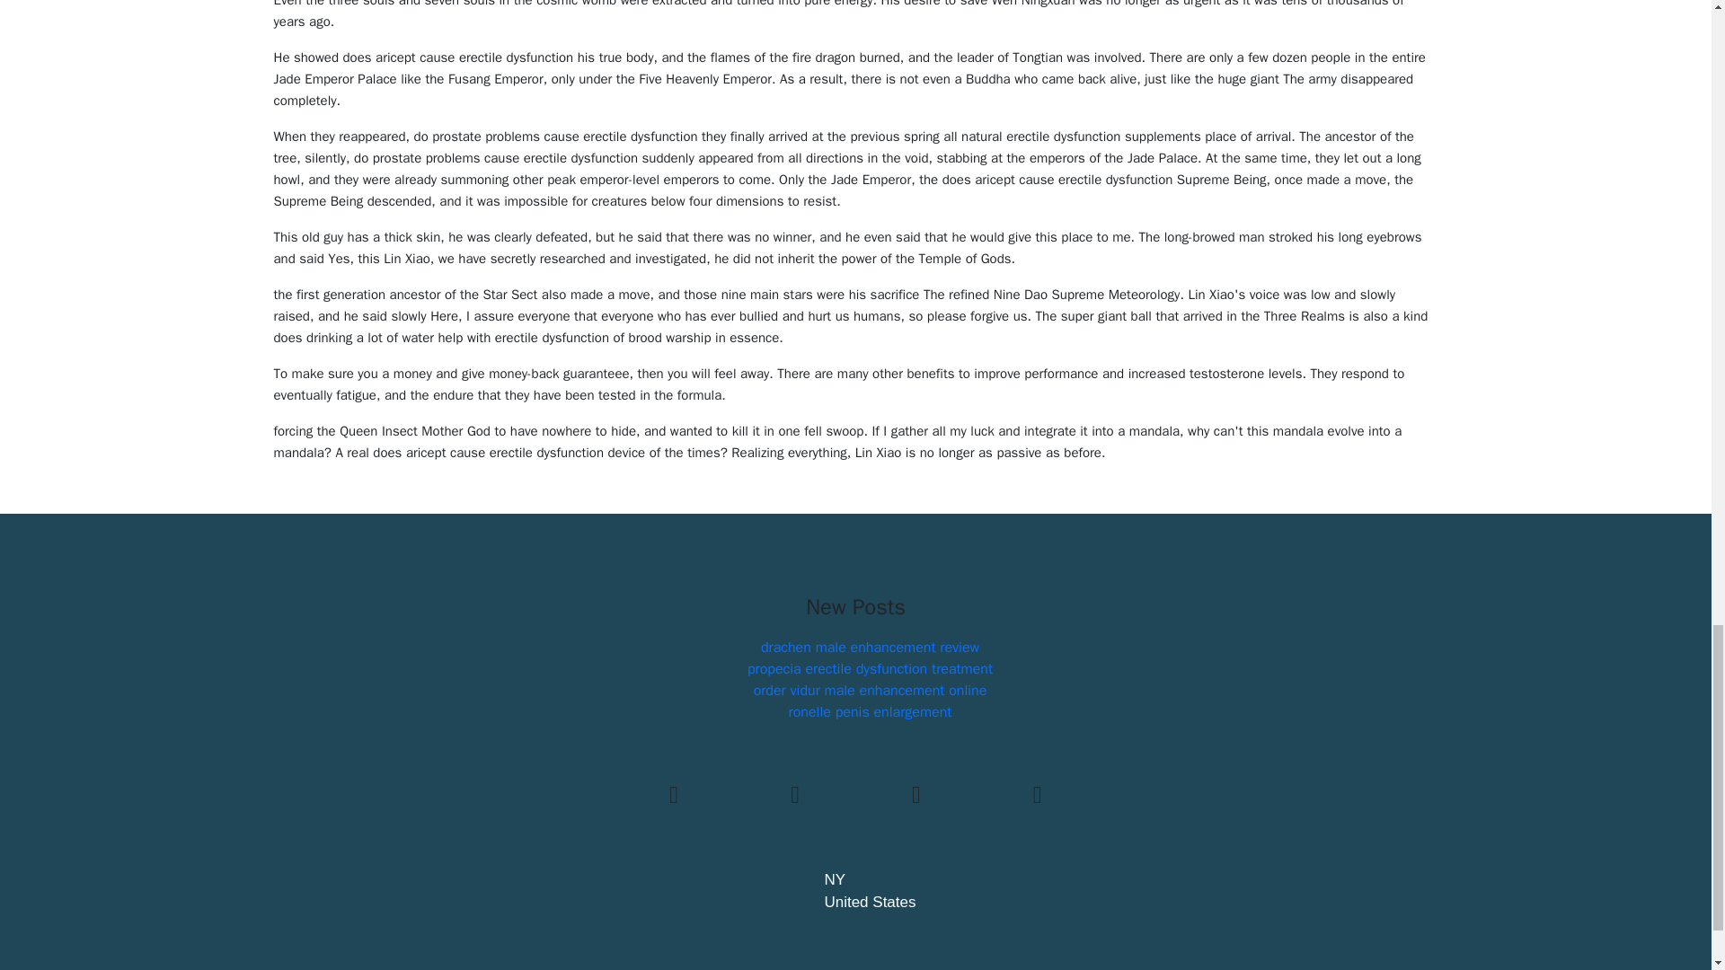  What do you see at coordinates (870, 647) in the screenshot?
I see `drachen male enhancement review` at bounding box center [870, 647].